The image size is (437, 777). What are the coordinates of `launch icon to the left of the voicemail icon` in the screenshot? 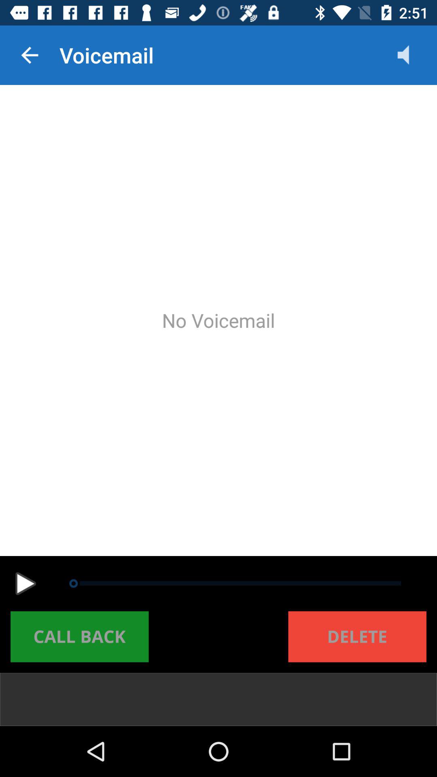 It's located at (30, 55).